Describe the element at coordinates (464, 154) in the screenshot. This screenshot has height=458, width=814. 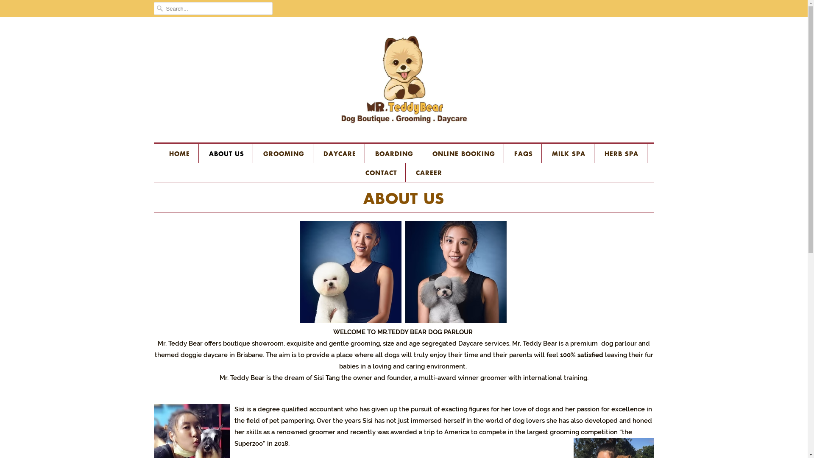
I see `ONLINE BOOKING` at that location.